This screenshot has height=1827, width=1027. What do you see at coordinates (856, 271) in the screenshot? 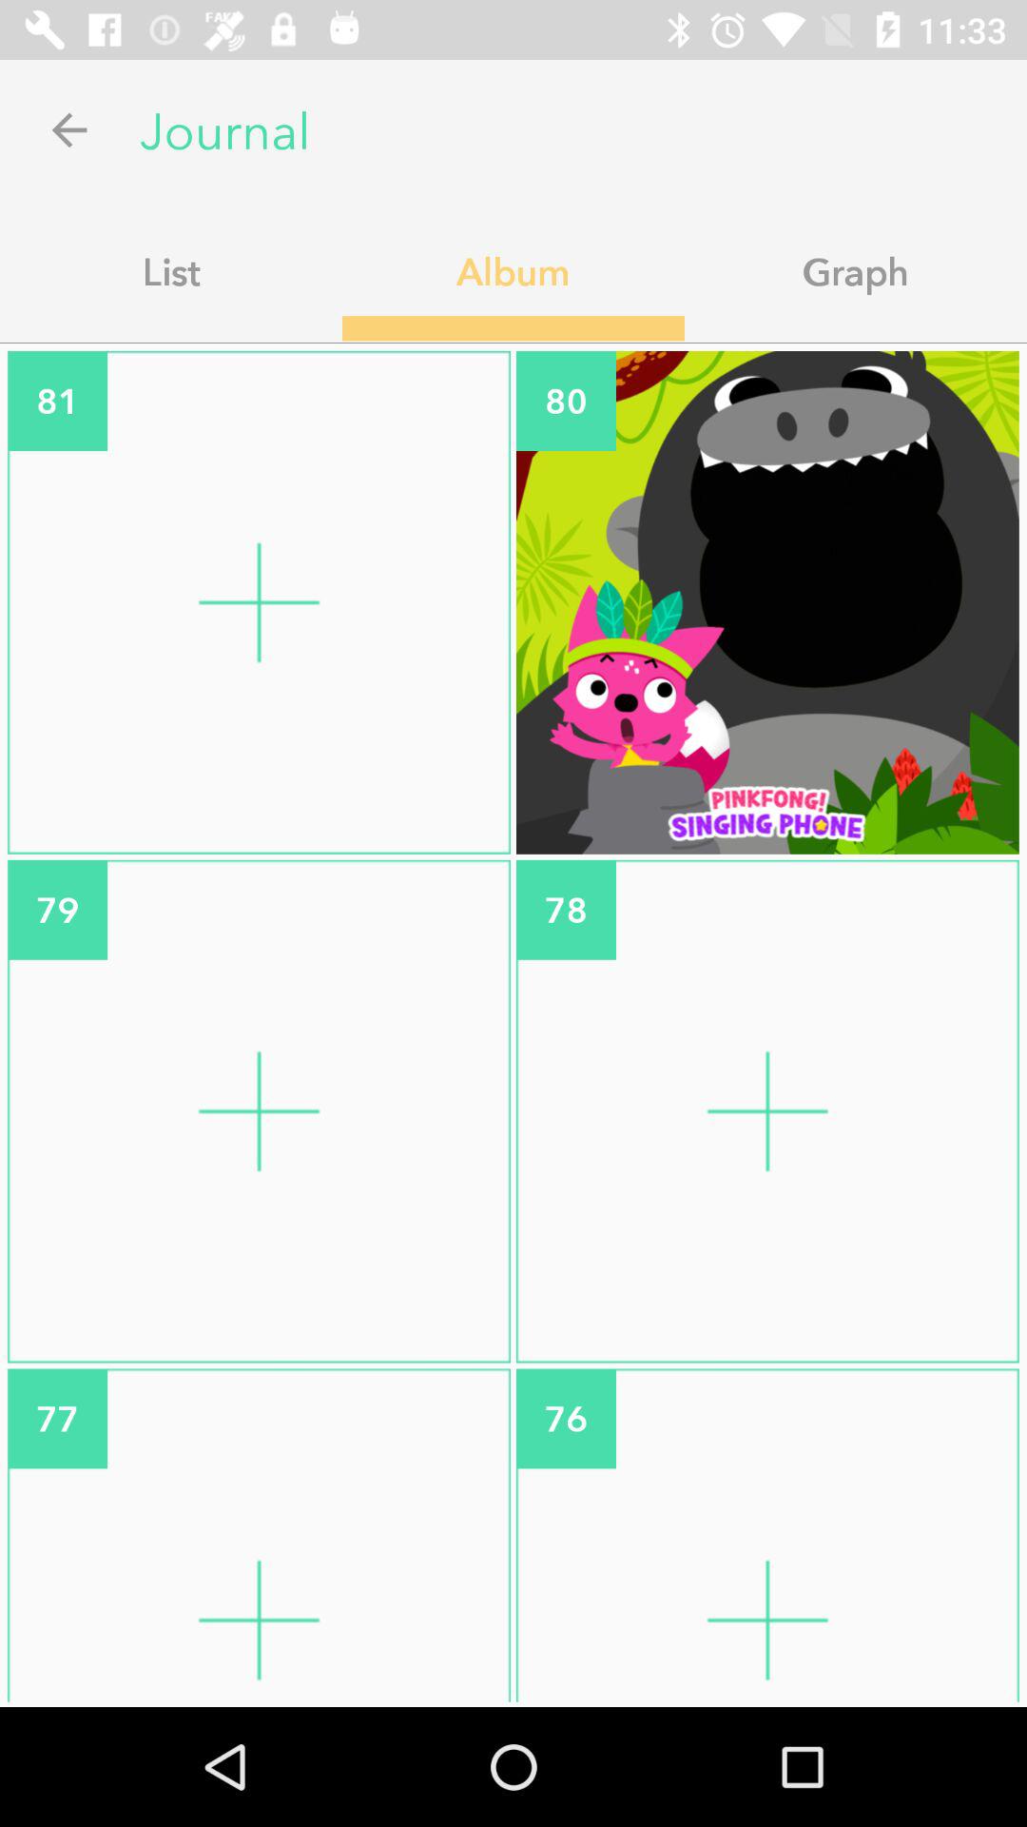
I see `choose the graph` at bounding box center [856, 271].